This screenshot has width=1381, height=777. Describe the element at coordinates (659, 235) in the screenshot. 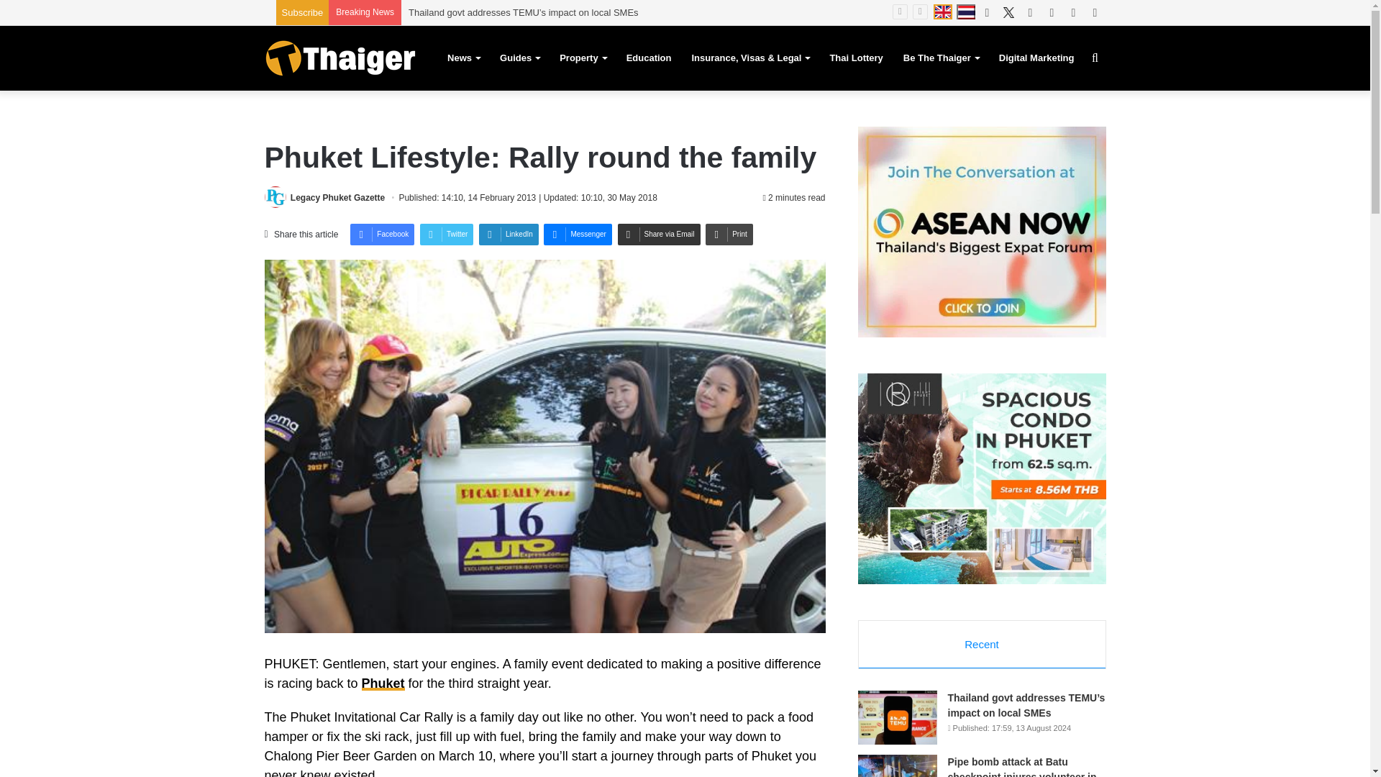

I see `Share via Email` at that location.